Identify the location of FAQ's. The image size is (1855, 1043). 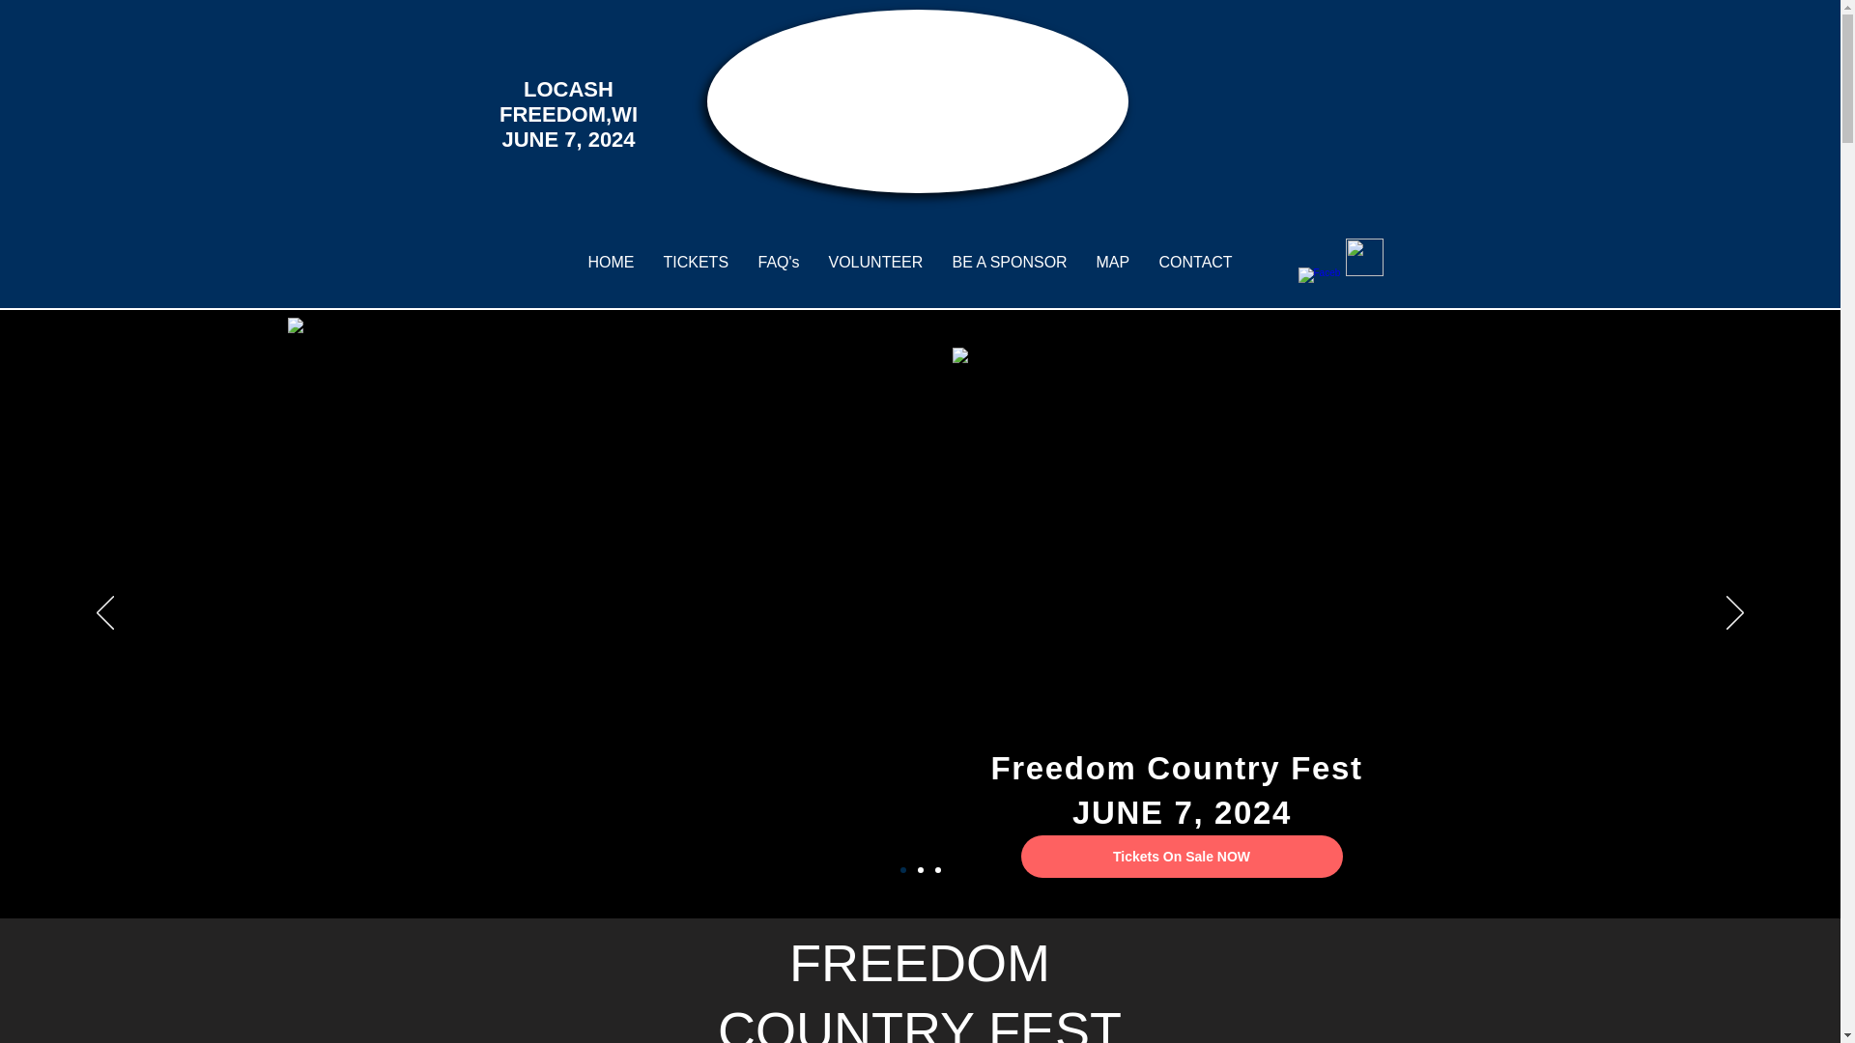
(779, 263).